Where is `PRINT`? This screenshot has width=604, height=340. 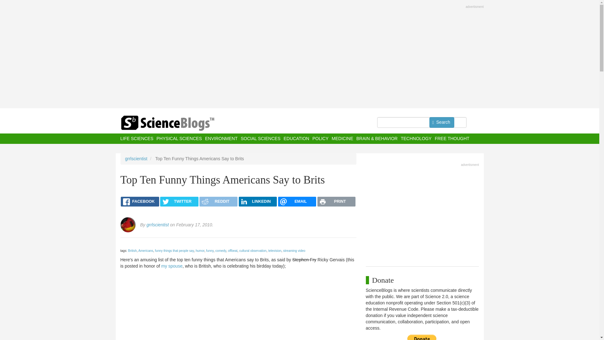
PRINT is located at coordinates (337, 201).